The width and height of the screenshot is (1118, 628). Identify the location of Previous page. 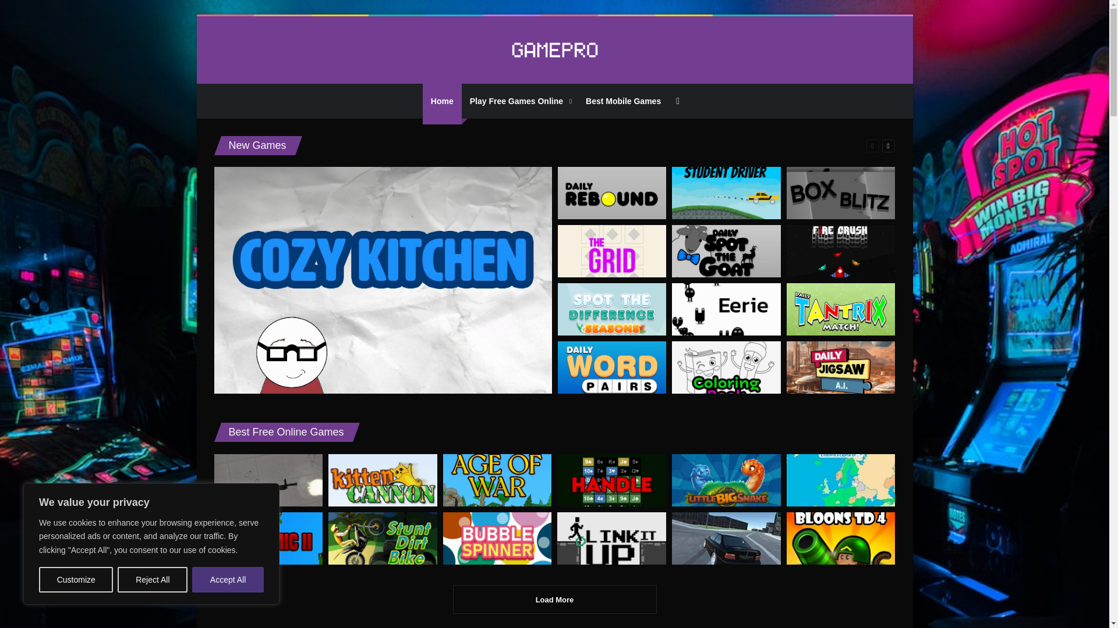
(872, 145).